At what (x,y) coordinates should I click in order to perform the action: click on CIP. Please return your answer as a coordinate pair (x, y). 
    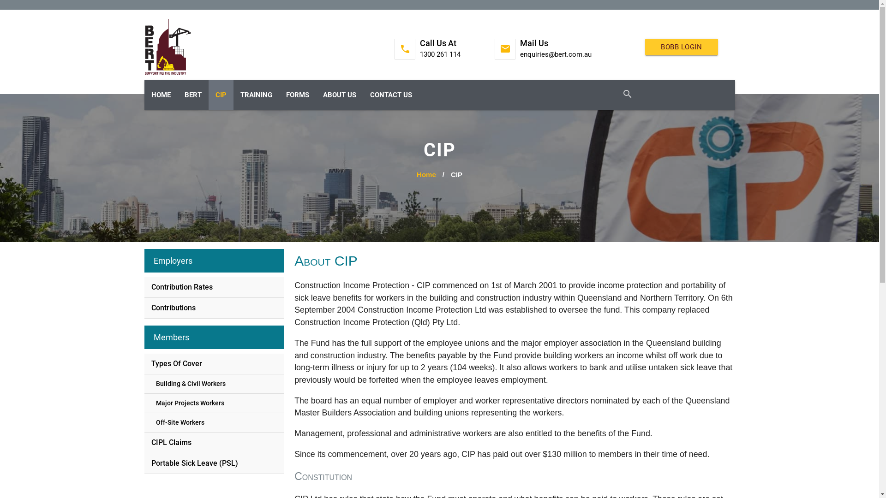
    Looking at the image, I should click on (221, 95).